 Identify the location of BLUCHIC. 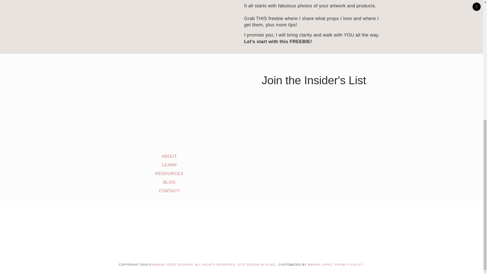
(268, 264).